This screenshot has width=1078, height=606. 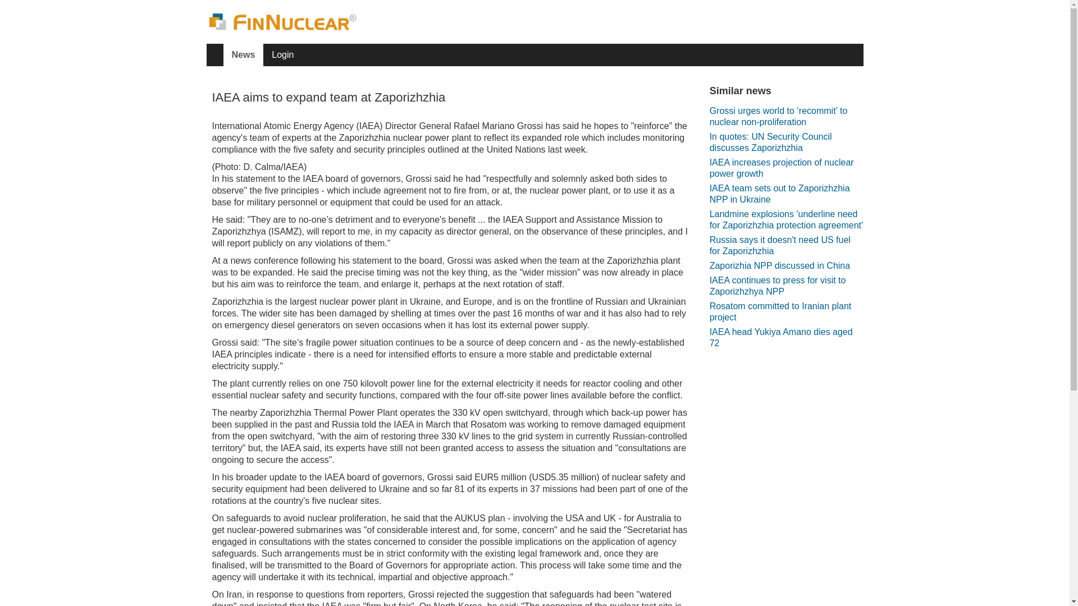 What do you see at coordinates (786, 338) in the screenshot?
I see `IAEA head Yukiya Amano dies aged 72` at bounding box center [786, 338].